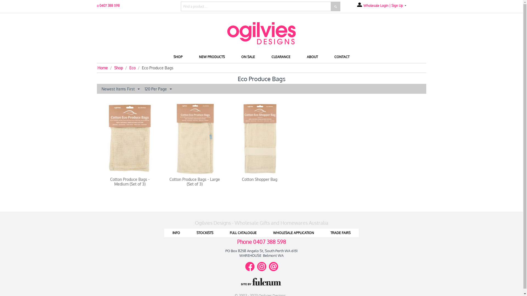  I want to click on Find a product ..., so click(257, 7).